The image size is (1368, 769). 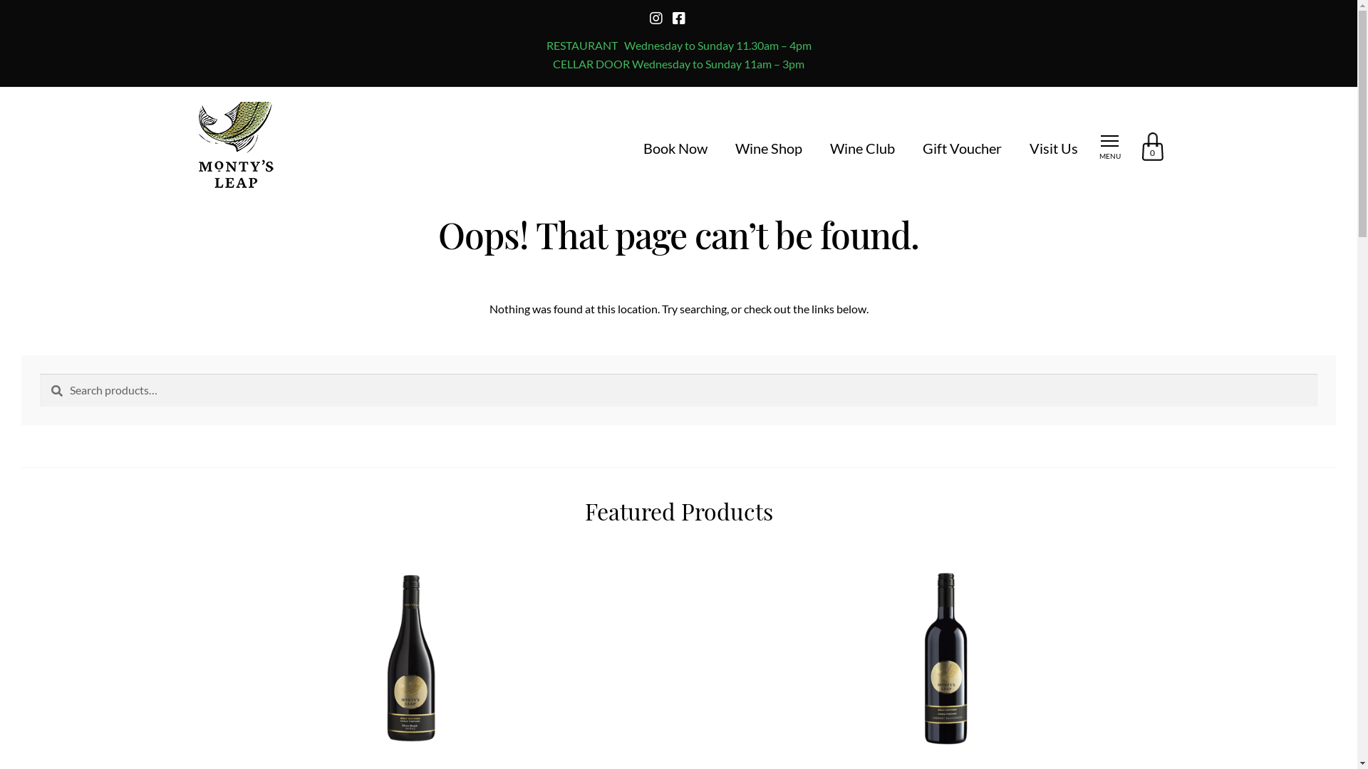 I want to click on 0, so click(x=1152, y=149).